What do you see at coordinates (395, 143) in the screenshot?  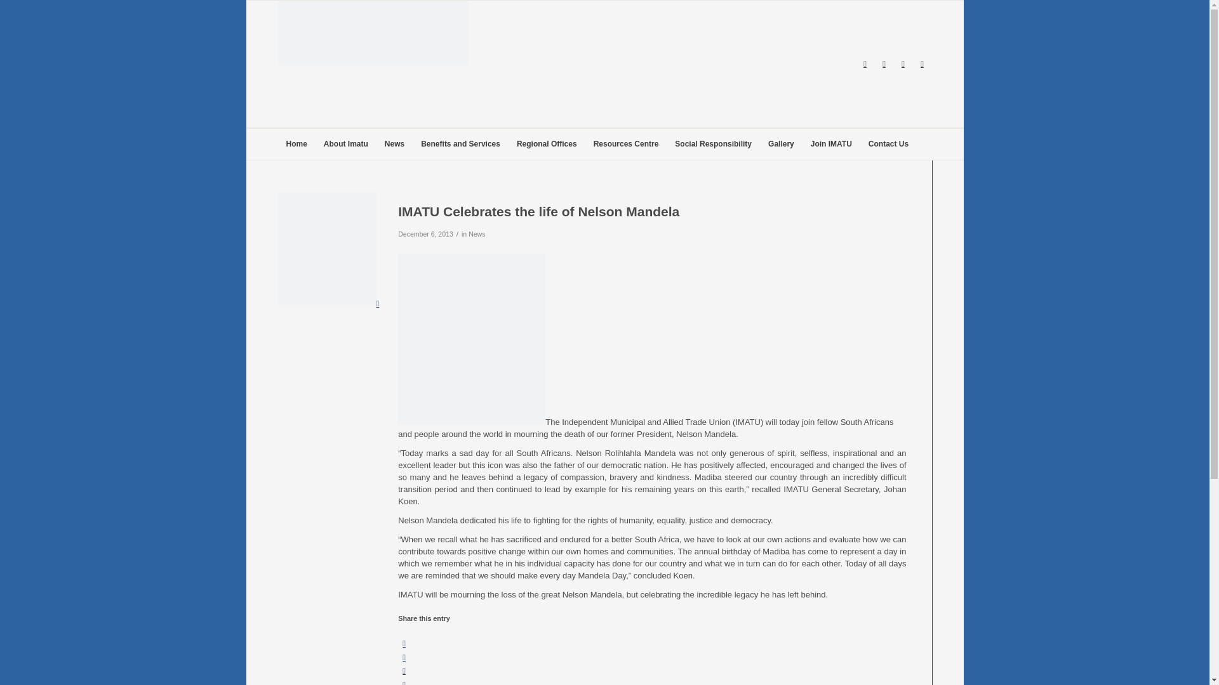 I see `News` at bounding box center [395, 143].